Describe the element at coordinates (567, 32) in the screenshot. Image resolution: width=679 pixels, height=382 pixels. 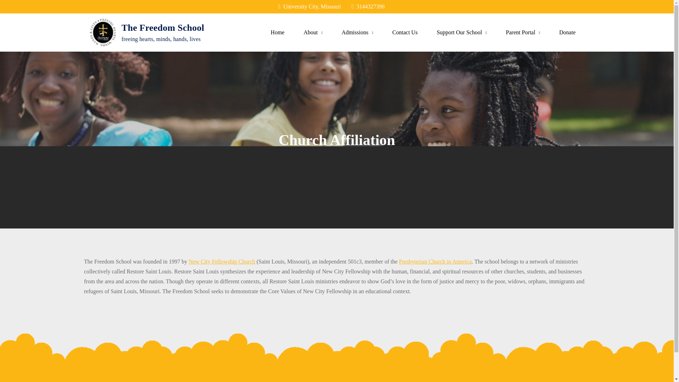
I see `Donate` at that location.